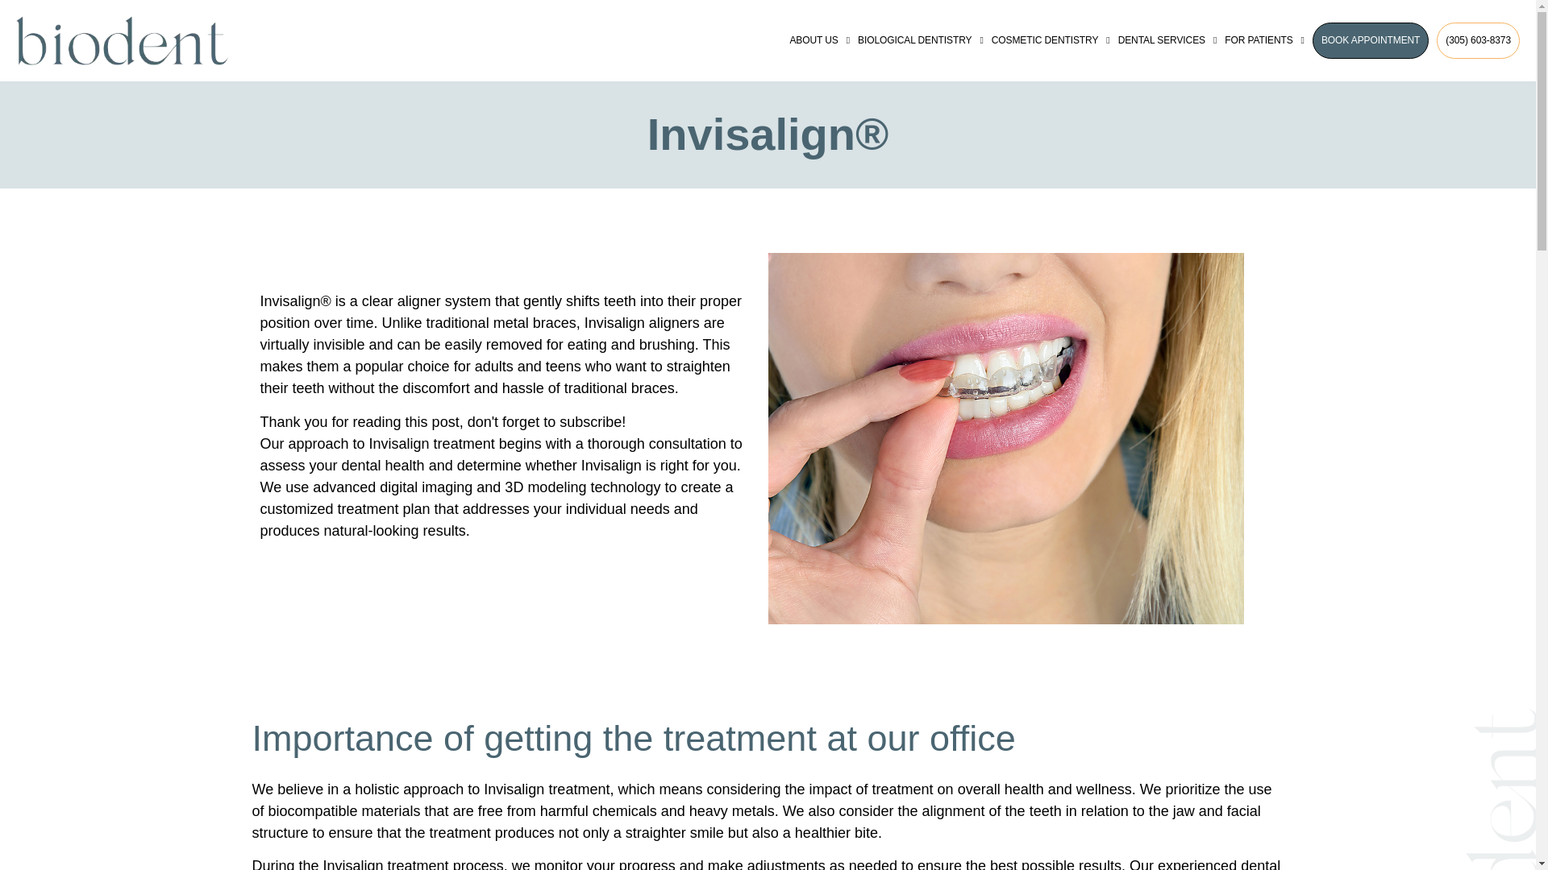 Image resolution: width=1548 pixels, height=870 pixels. I want to click on BIOLOGICAL DENTISTRY, so click(920, 40).